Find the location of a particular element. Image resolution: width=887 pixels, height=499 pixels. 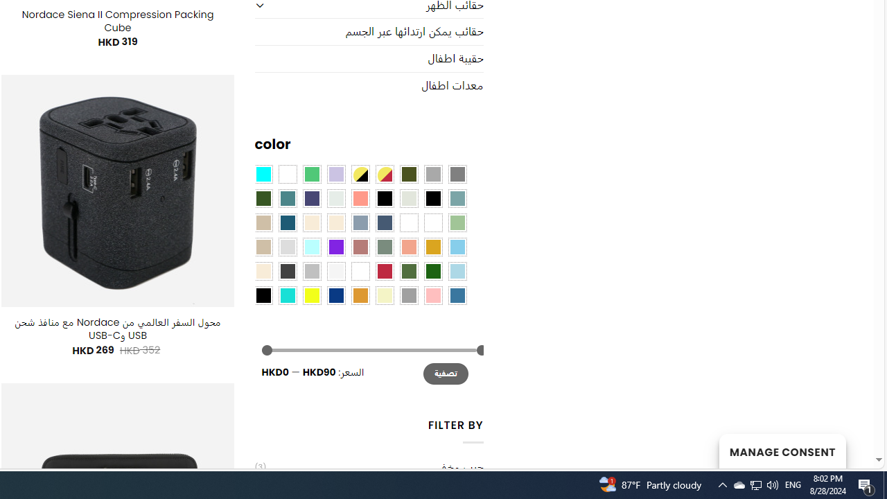

Teal is located at coordinates (287, 198).